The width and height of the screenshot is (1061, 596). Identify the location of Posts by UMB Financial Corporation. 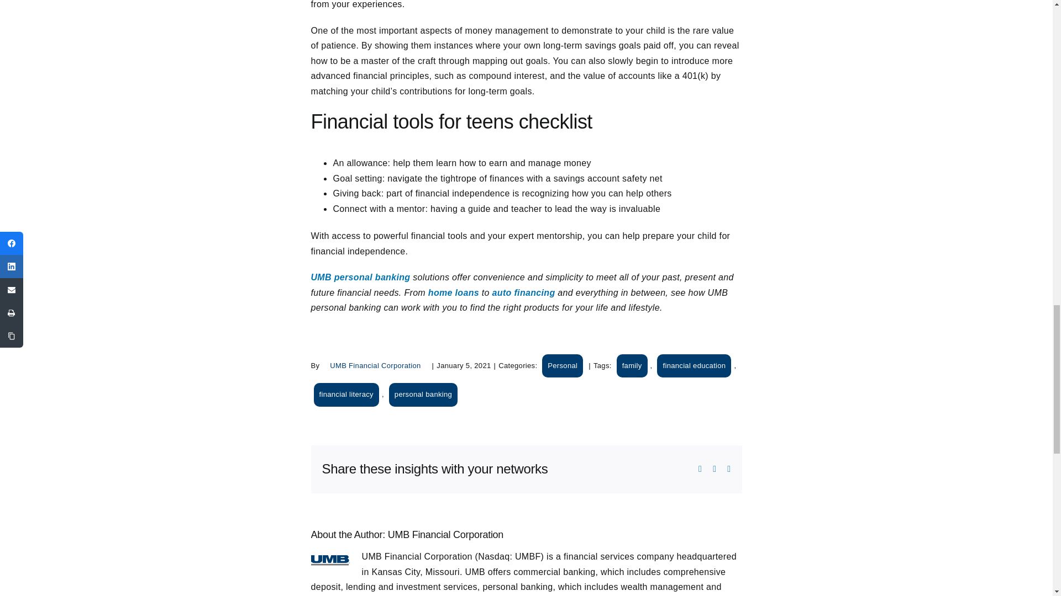
(445, 534).